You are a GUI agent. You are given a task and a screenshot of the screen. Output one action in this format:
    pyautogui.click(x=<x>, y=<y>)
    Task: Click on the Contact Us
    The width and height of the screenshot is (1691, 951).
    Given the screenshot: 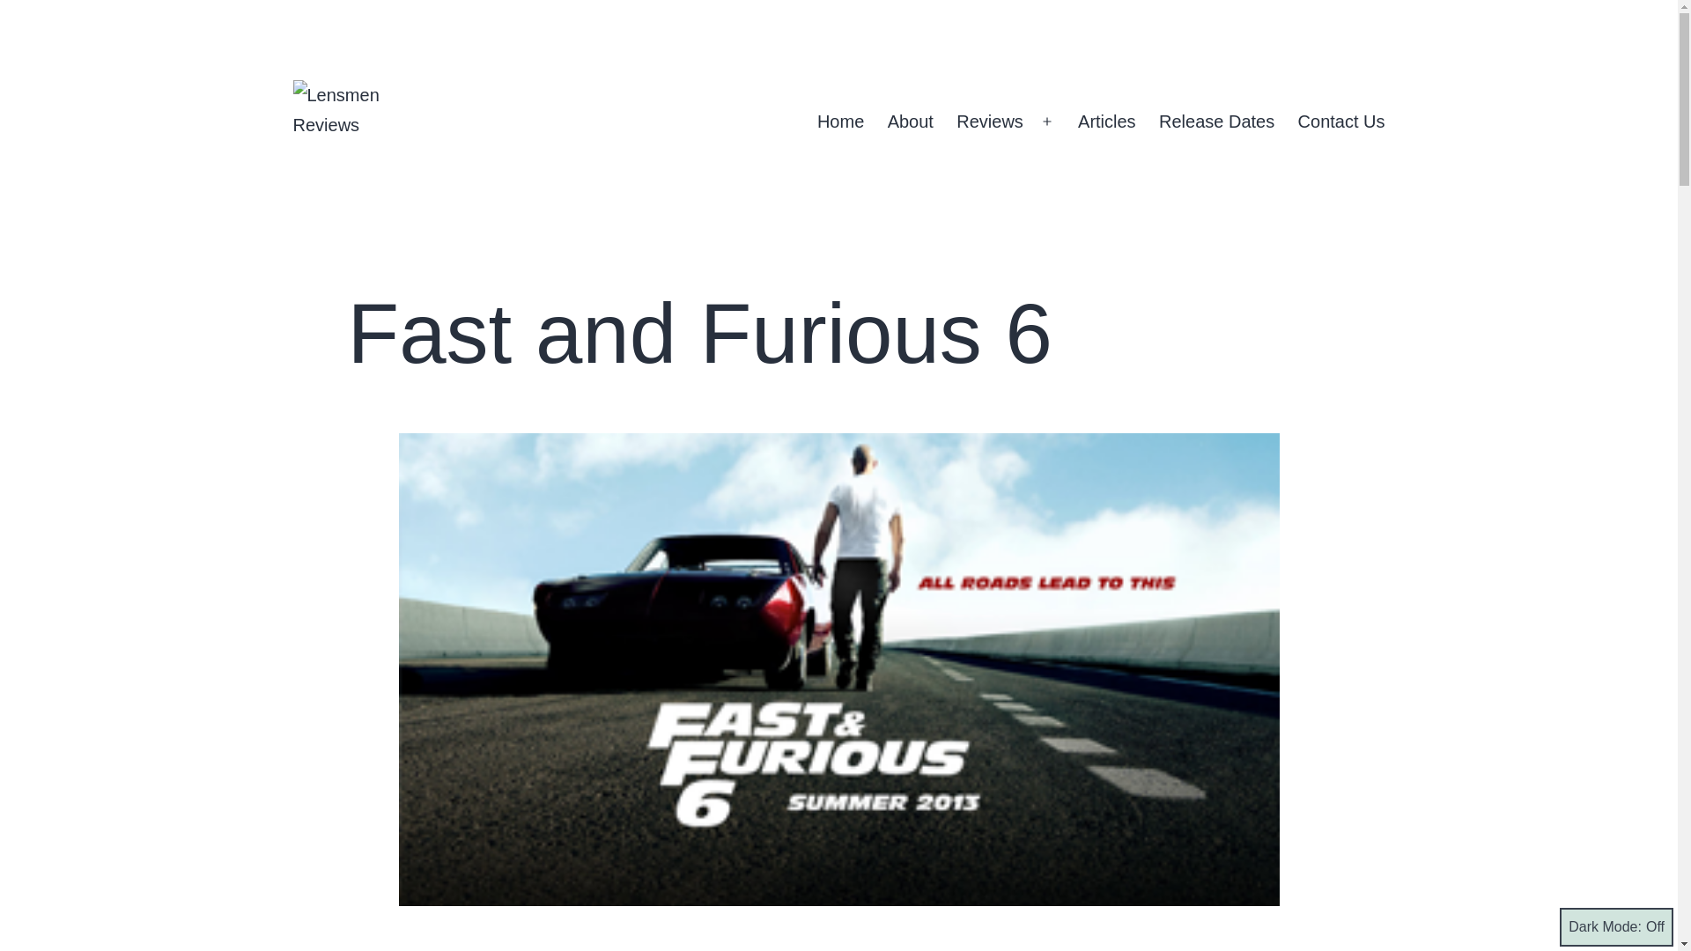 What is the action you would take?
    pyautogui.click(x=1340, y=122)
    